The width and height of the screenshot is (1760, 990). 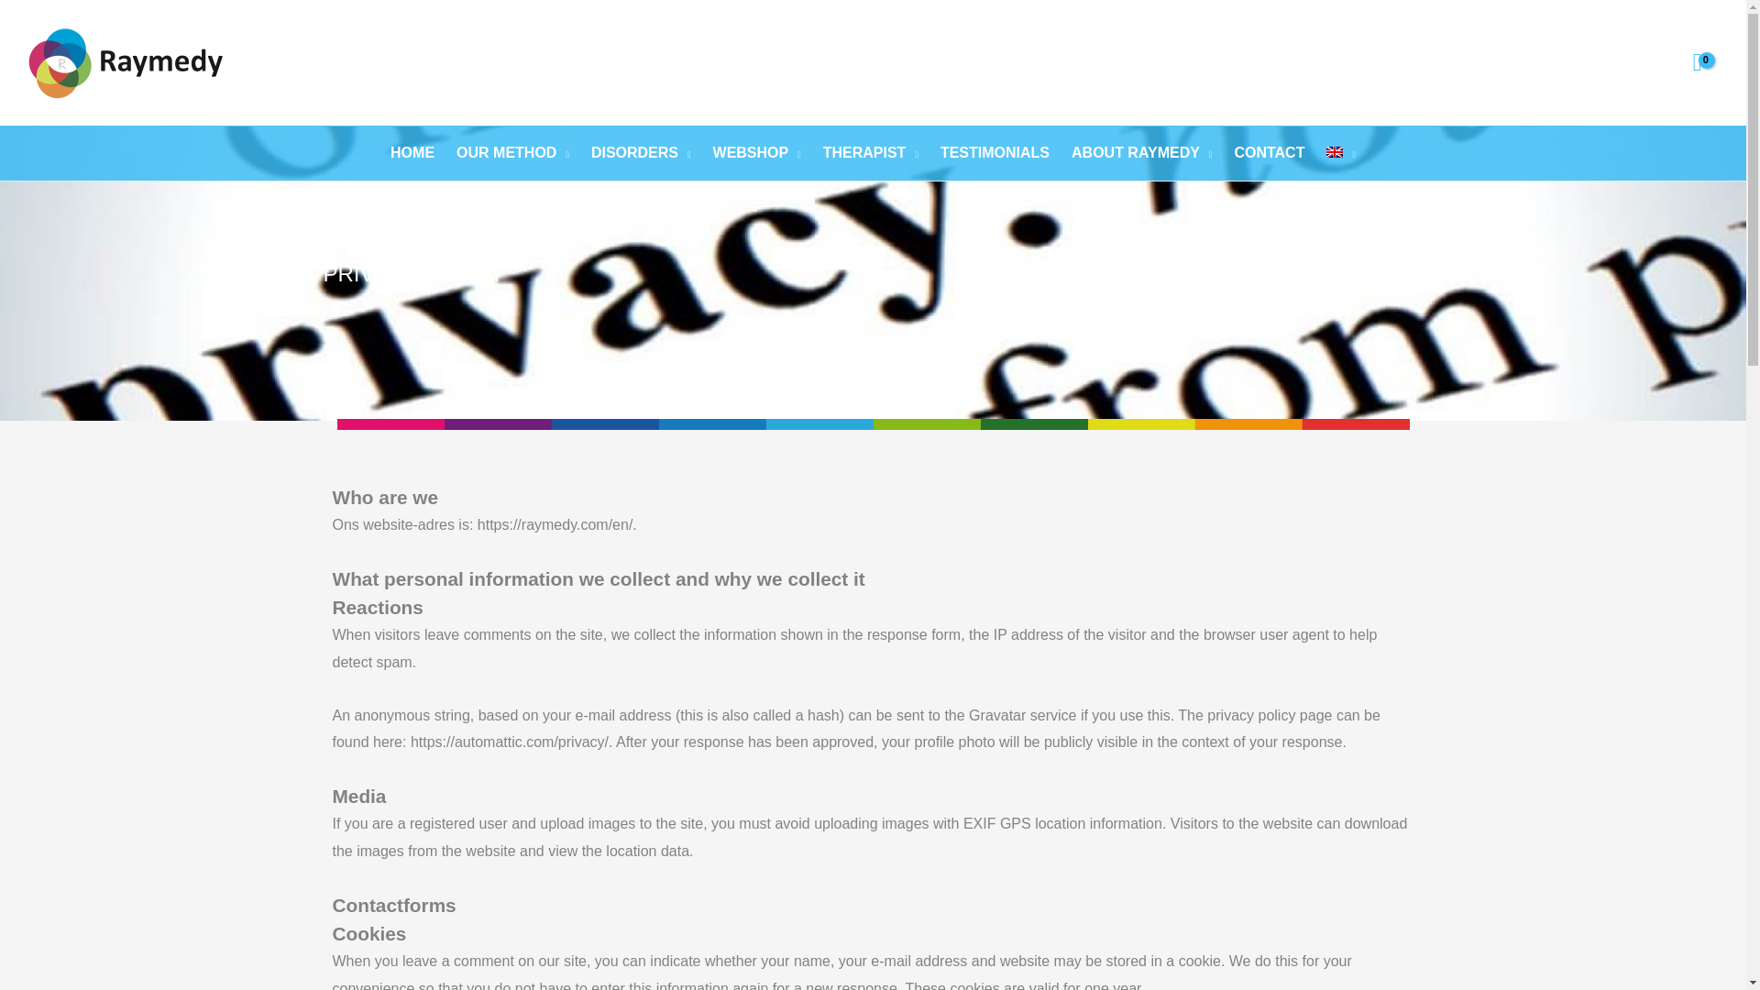 I want to click on ABOUT RAYMEDY, so click(x=1142, y=152).